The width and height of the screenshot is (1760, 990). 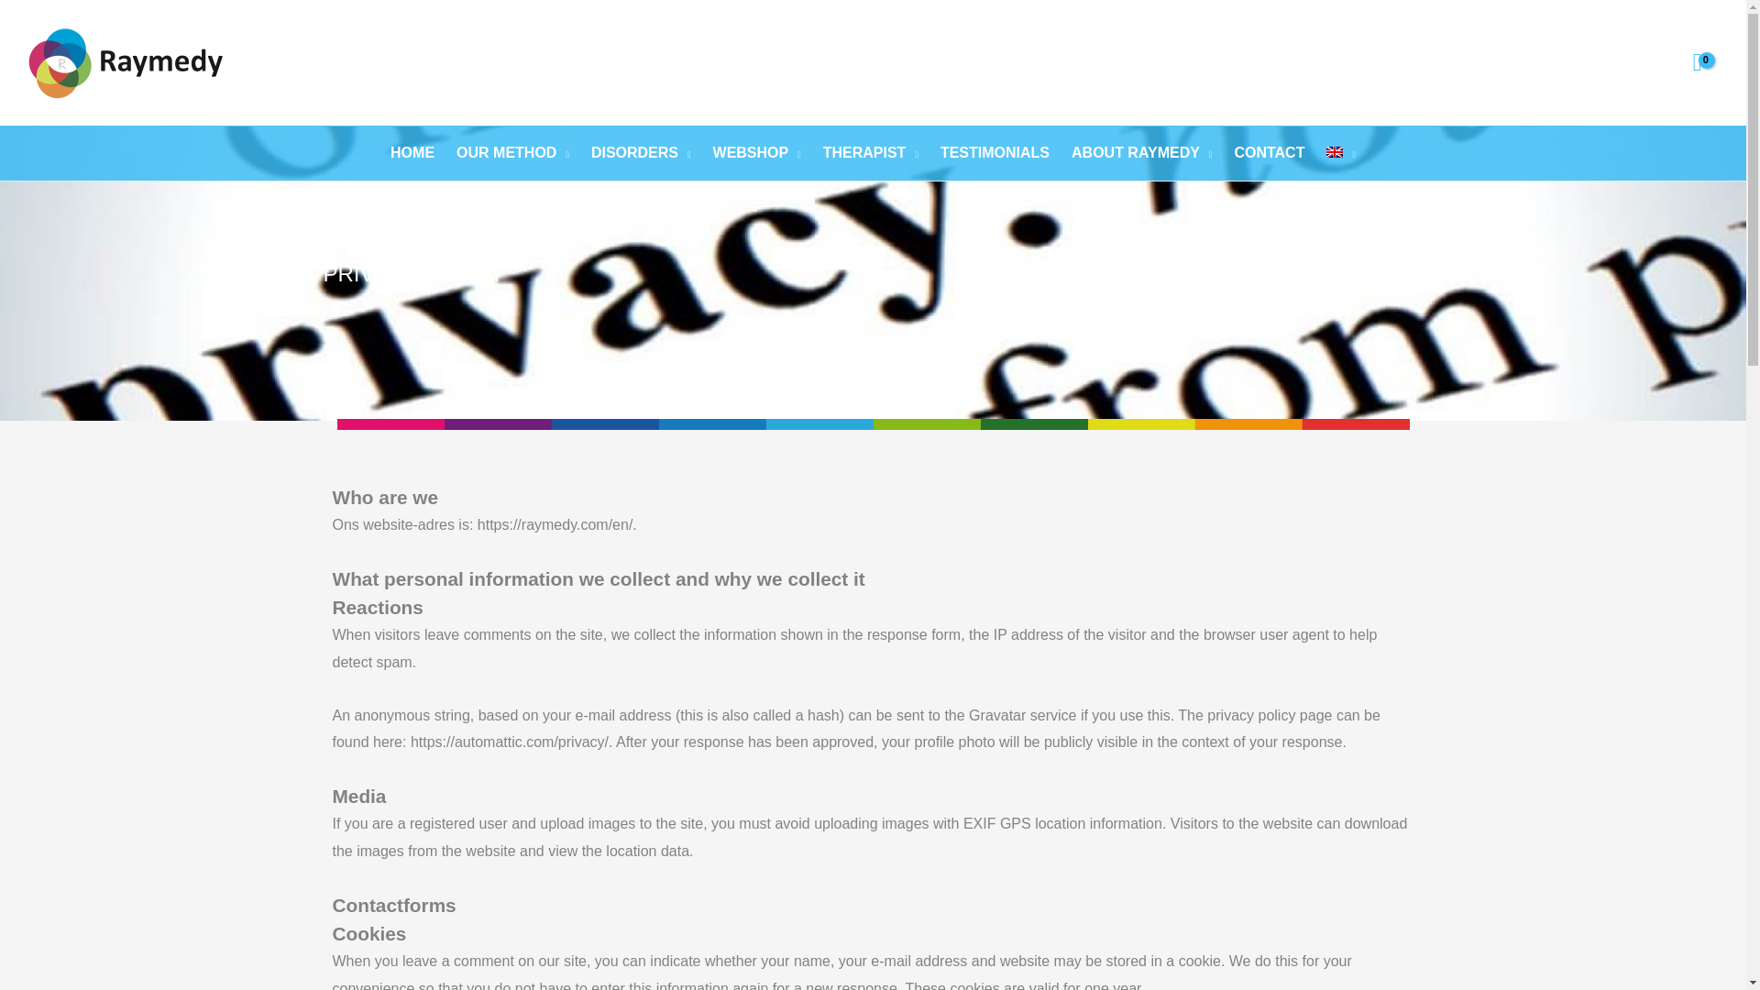 I want to click on ABOUT RAYMEDY, so click(x=1142, y=152).